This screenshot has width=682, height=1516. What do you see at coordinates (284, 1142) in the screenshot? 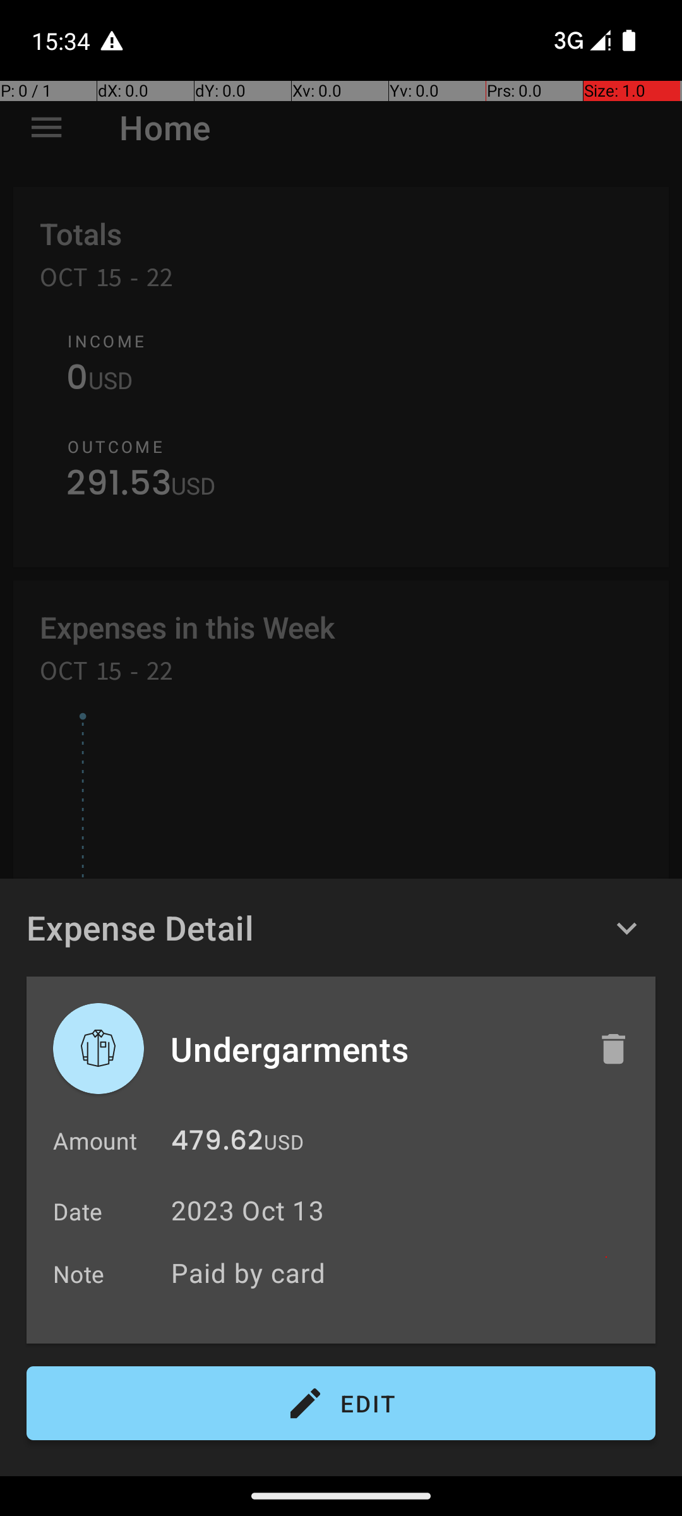
I see `USD` at bounding box center [284, 1142].